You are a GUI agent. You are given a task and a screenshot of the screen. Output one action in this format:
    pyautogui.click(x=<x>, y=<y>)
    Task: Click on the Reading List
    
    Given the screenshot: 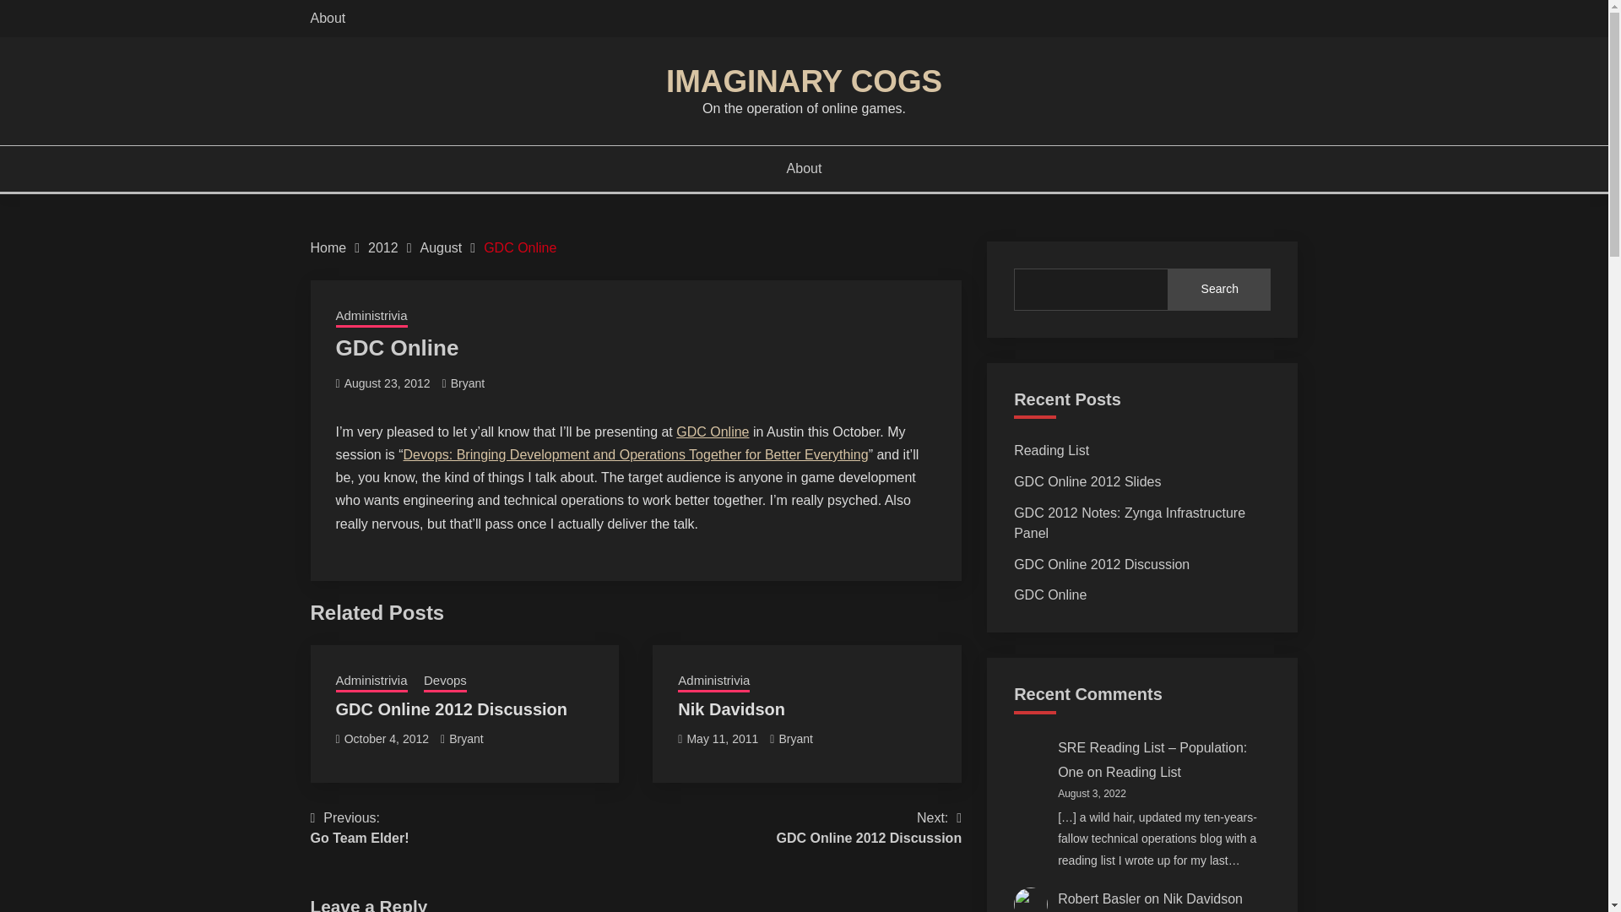 What is the action you would take?
    pyautogui.click(x=1052, y=450)
    